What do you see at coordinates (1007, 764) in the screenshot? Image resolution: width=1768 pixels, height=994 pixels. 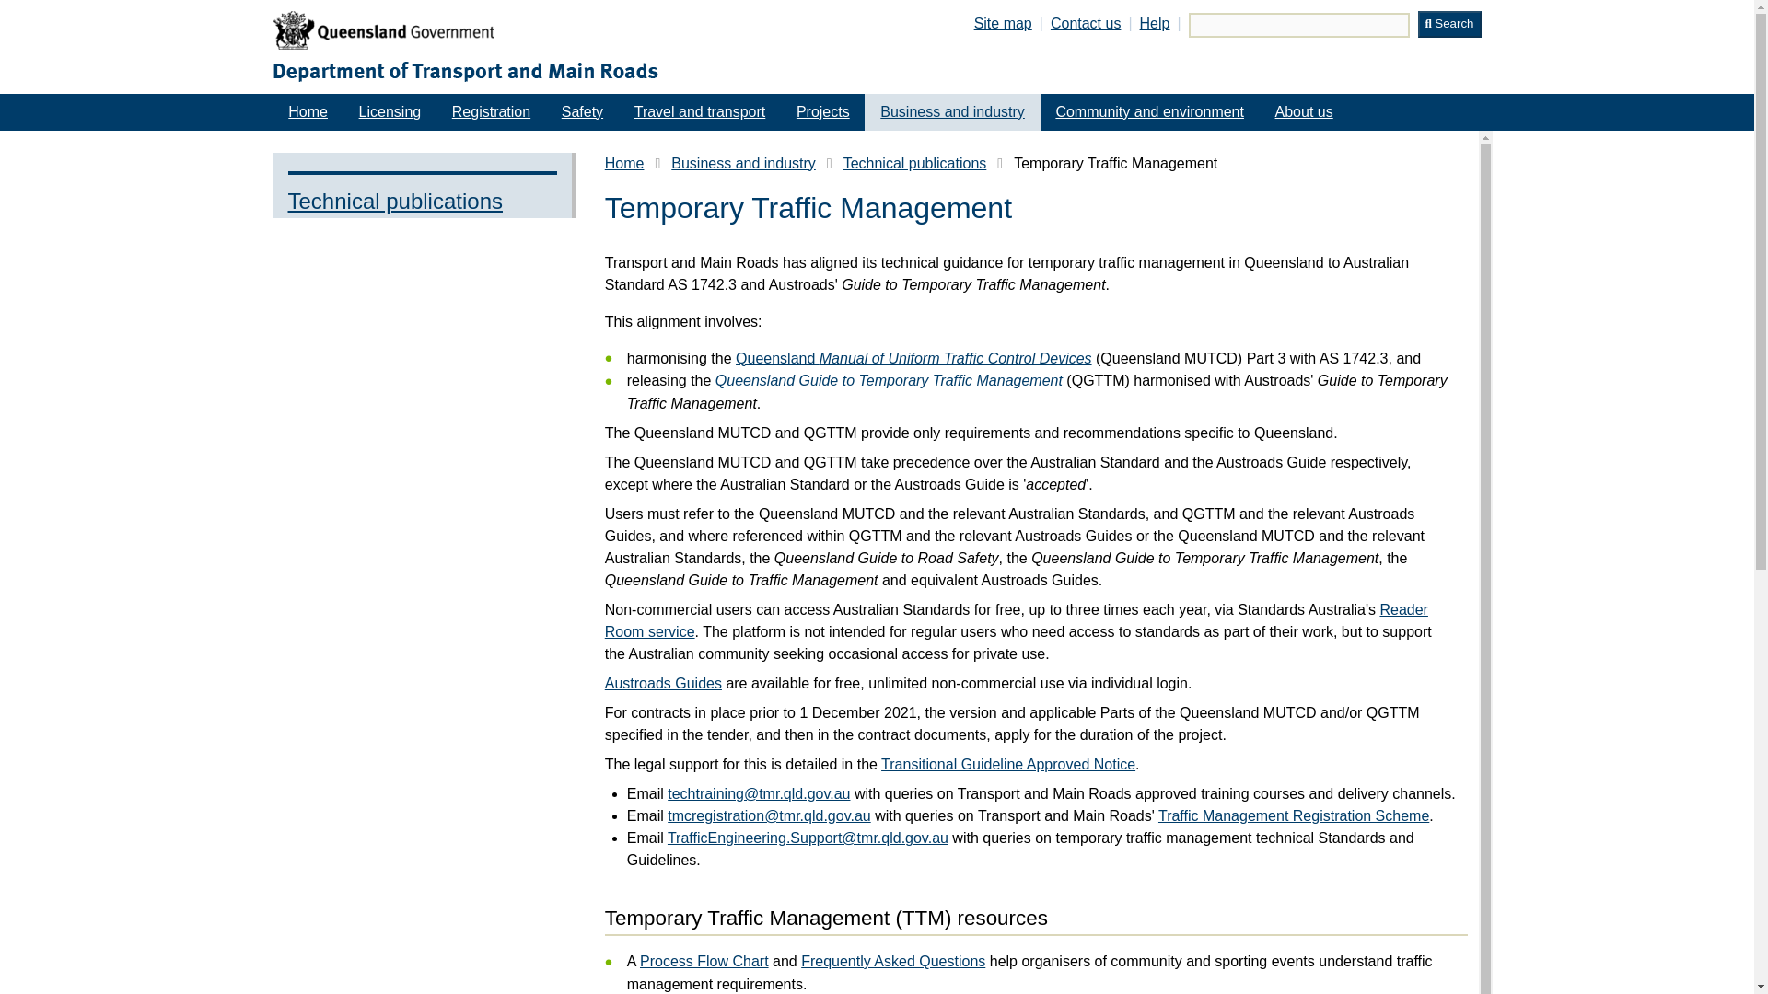 I see `Transitional Guideline Approved Notice` at bounding box center [1007, 764].